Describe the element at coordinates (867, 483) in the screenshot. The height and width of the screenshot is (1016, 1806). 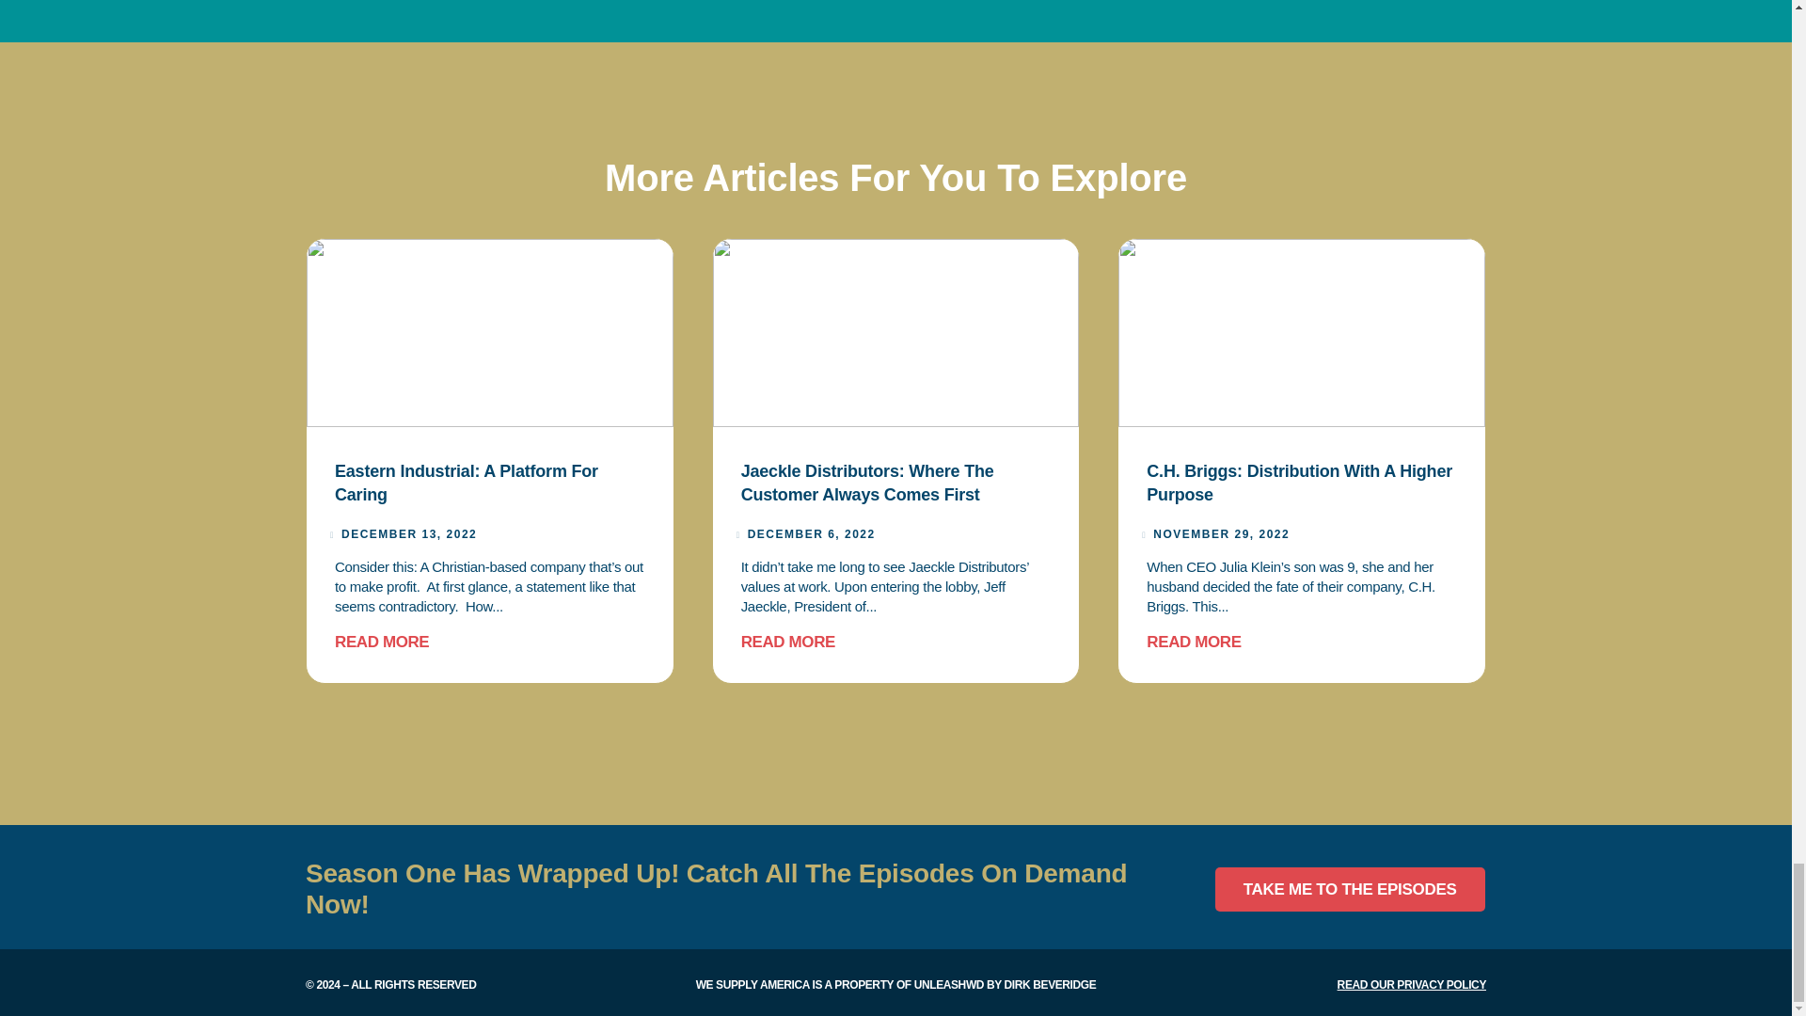
I see `Jaeckle Distributors: Where the Customer Always Comes First` at that location.